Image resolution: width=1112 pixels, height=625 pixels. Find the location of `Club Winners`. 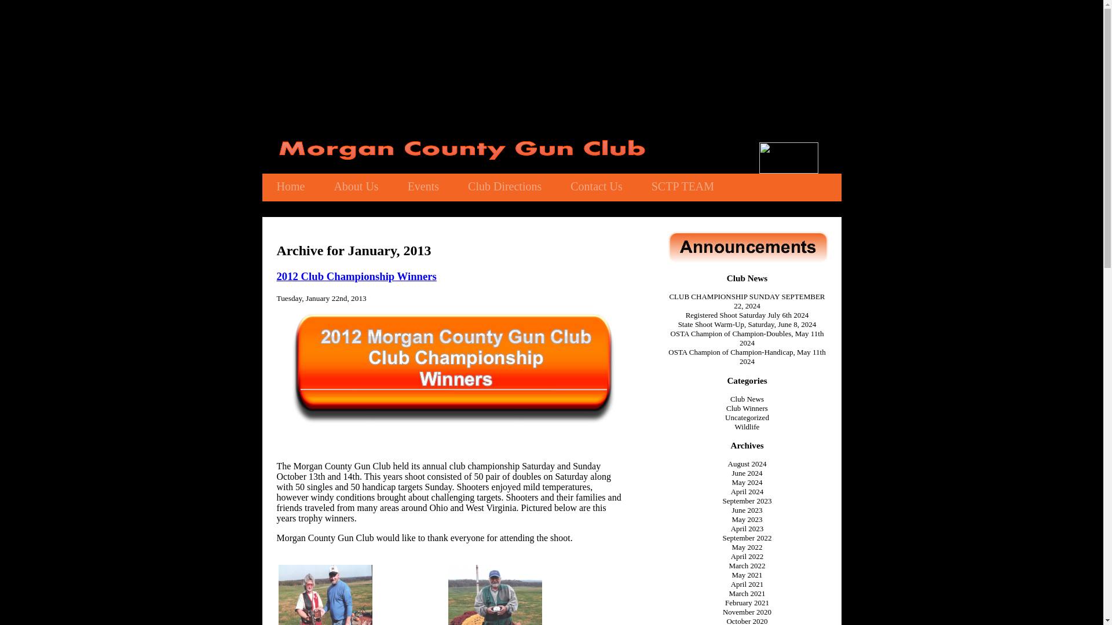

Club Winners is located at coordinates (747, 407).